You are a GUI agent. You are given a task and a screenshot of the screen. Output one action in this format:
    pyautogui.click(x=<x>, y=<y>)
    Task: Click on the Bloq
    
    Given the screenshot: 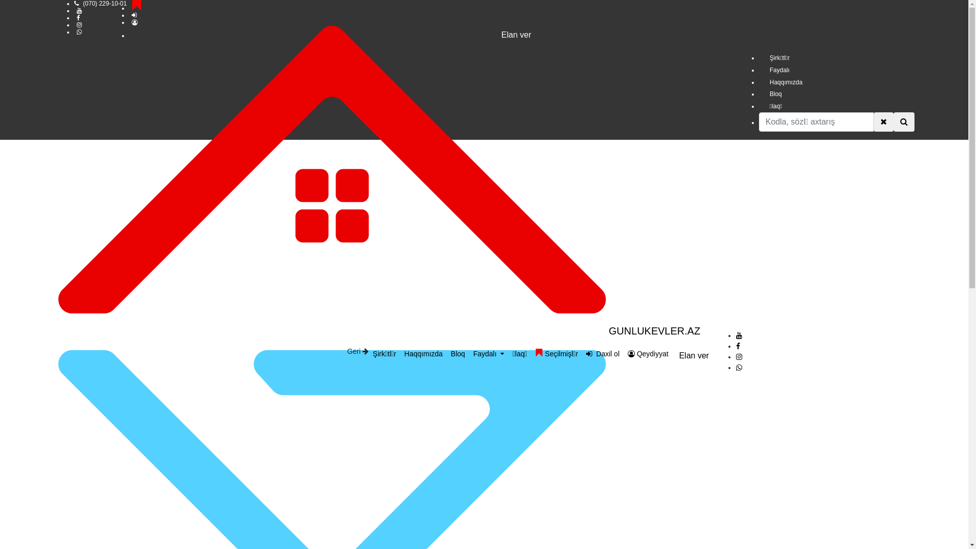 What is the action you would take?
    pyautogui.click(x=458, y=354)
    